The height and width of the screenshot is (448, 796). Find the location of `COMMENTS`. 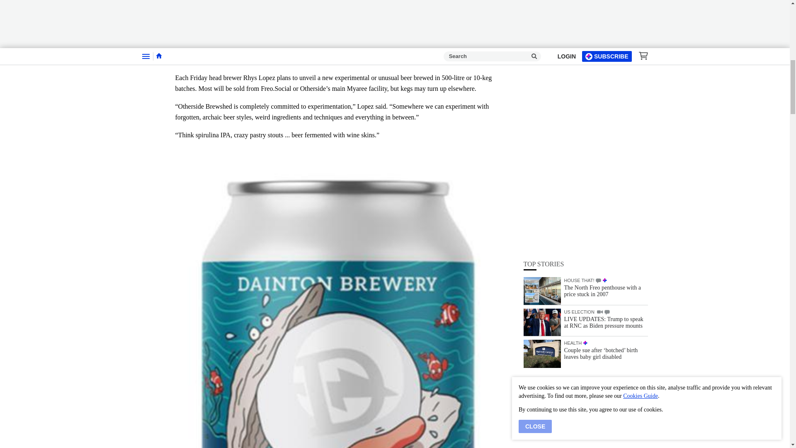

COMMENTS is located at coordinates (598, 61).